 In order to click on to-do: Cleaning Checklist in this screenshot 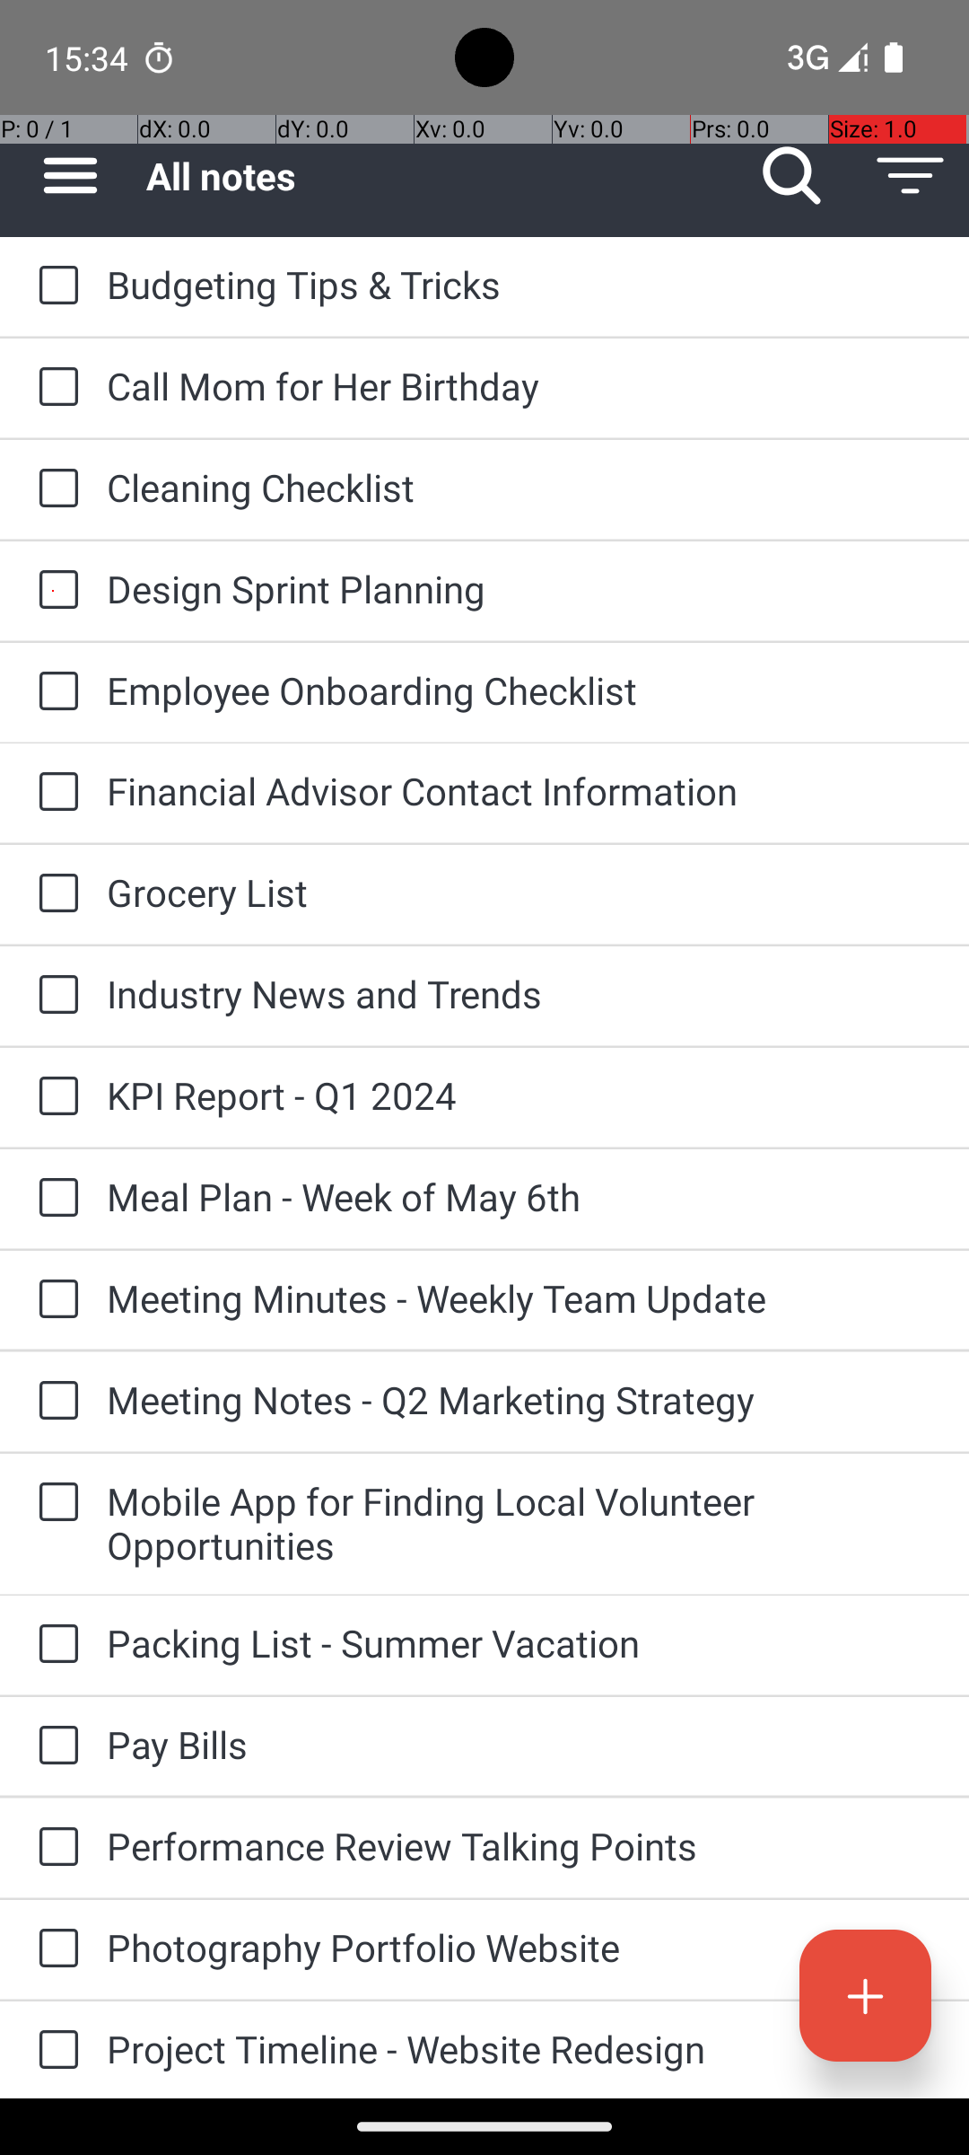, I will do `click(54, 489)`.